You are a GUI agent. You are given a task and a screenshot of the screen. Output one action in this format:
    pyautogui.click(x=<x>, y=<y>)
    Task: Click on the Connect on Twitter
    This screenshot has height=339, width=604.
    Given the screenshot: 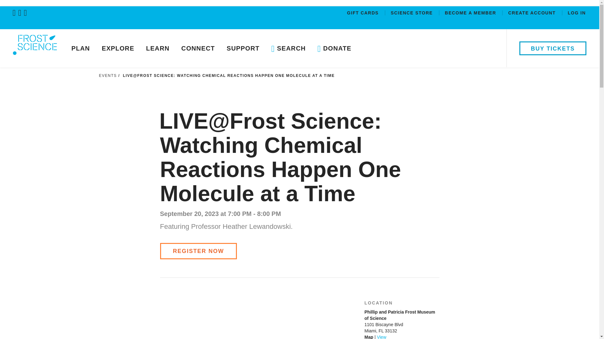 What is the action you would take?
    pyautogui.click(x=15, y=13)
    